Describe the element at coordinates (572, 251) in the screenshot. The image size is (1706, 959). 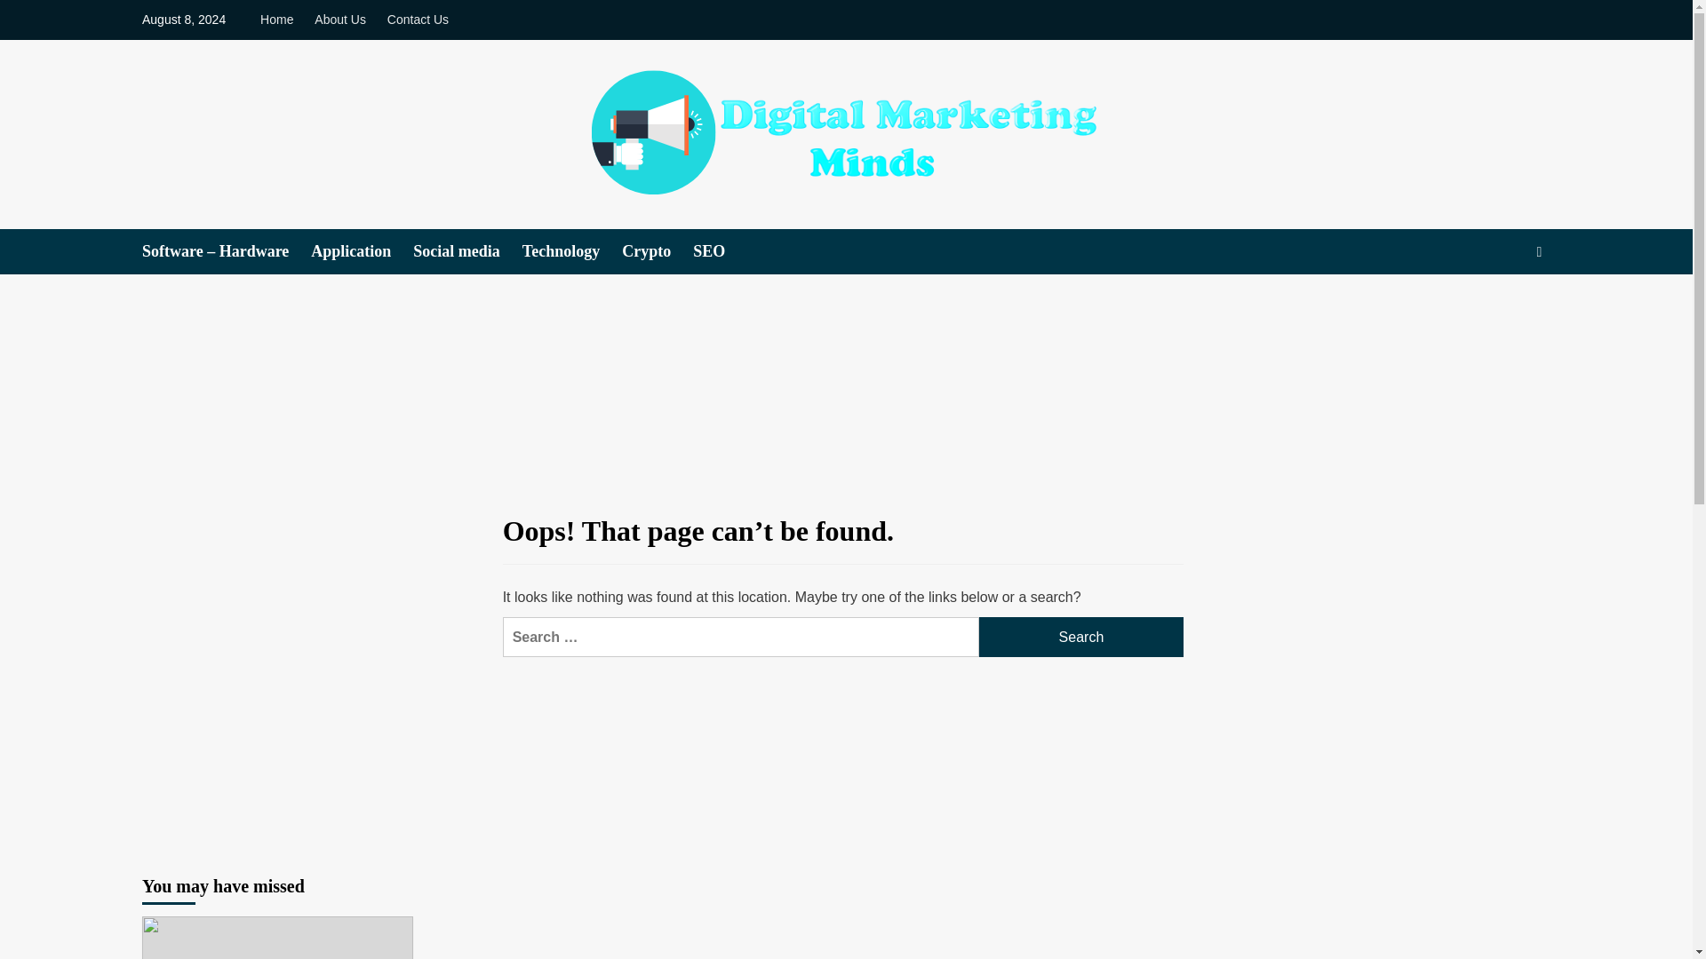
I see `Technology` at that location.